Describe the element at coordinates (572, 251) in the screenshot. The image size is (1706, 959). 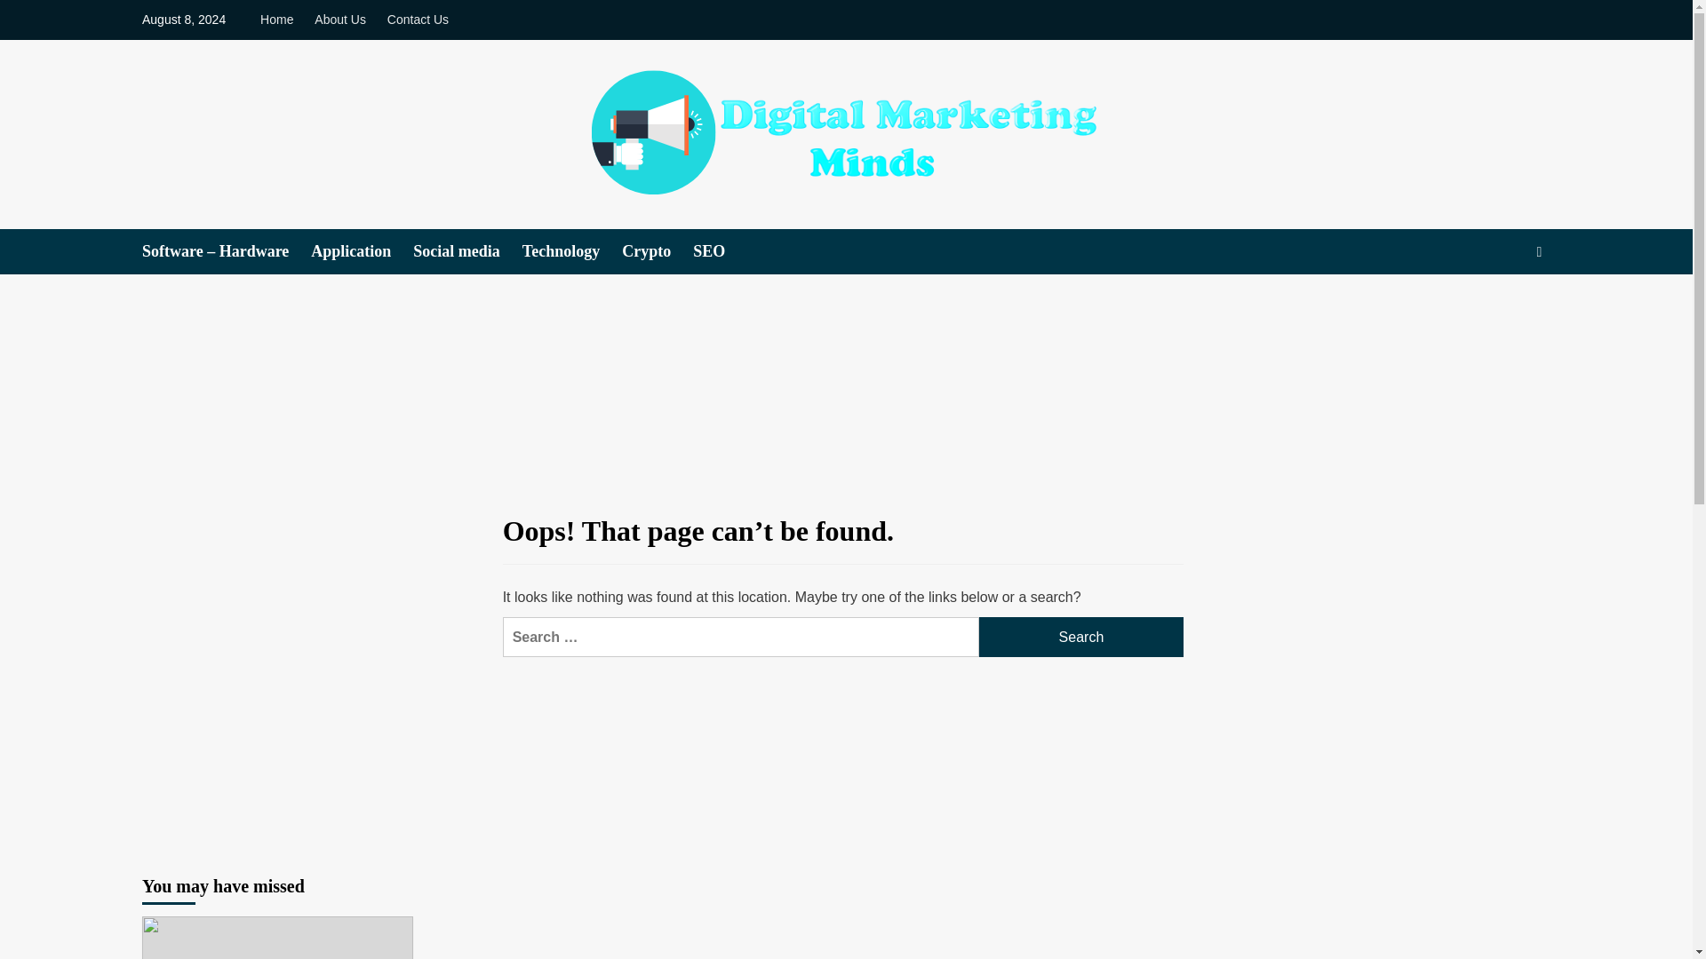
I see `Technology` at that location.